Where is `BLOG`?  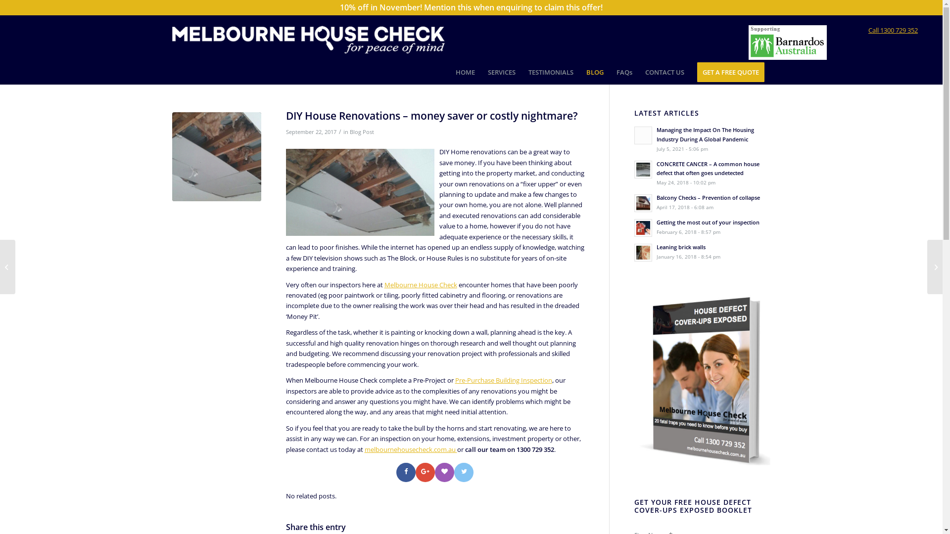 BLOG is located at coordinates (595, 72).